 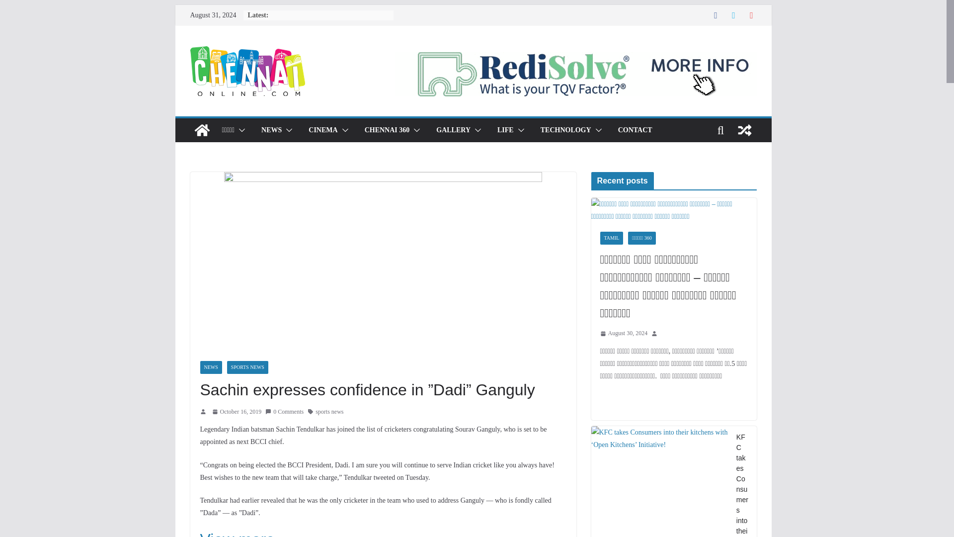 What do you see at coordinates (744, 130) in the screenshot?
I see `View a random post` at bounding box center [744, 130].